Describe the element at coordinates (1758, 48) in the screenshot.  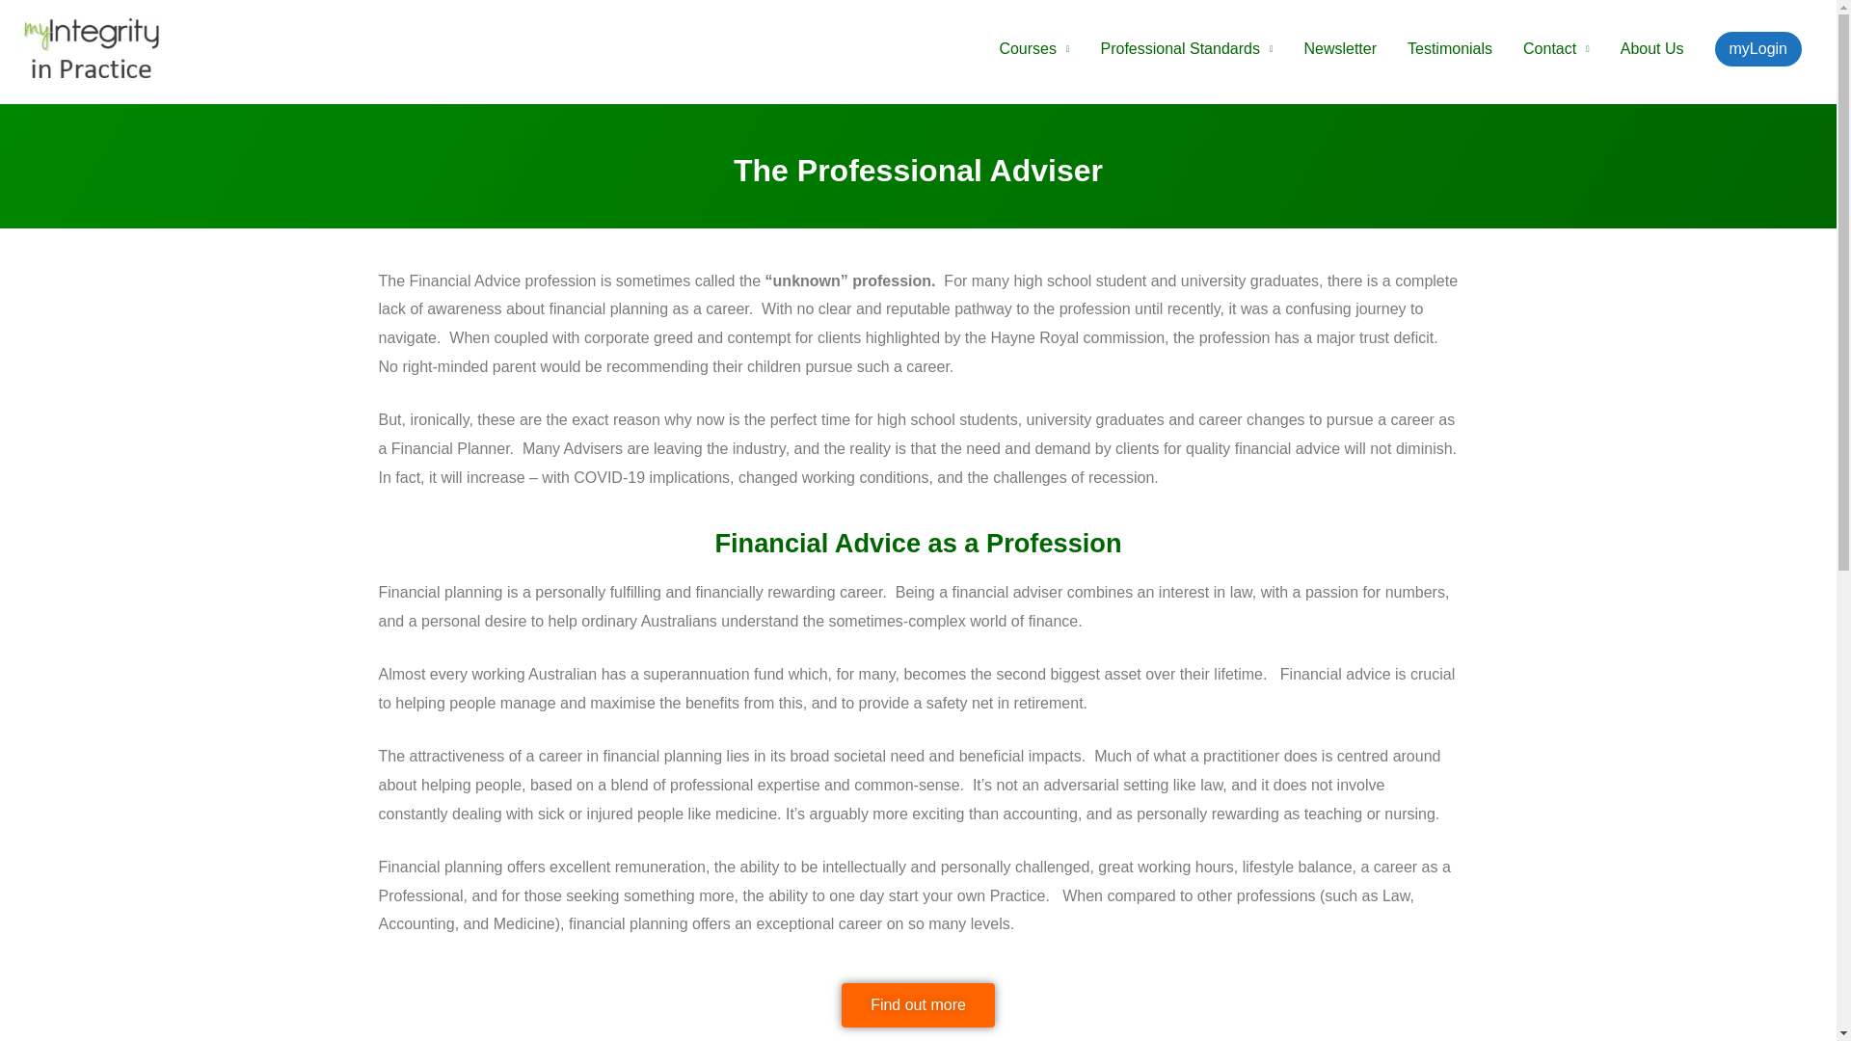
I see `myLogin` at that location.